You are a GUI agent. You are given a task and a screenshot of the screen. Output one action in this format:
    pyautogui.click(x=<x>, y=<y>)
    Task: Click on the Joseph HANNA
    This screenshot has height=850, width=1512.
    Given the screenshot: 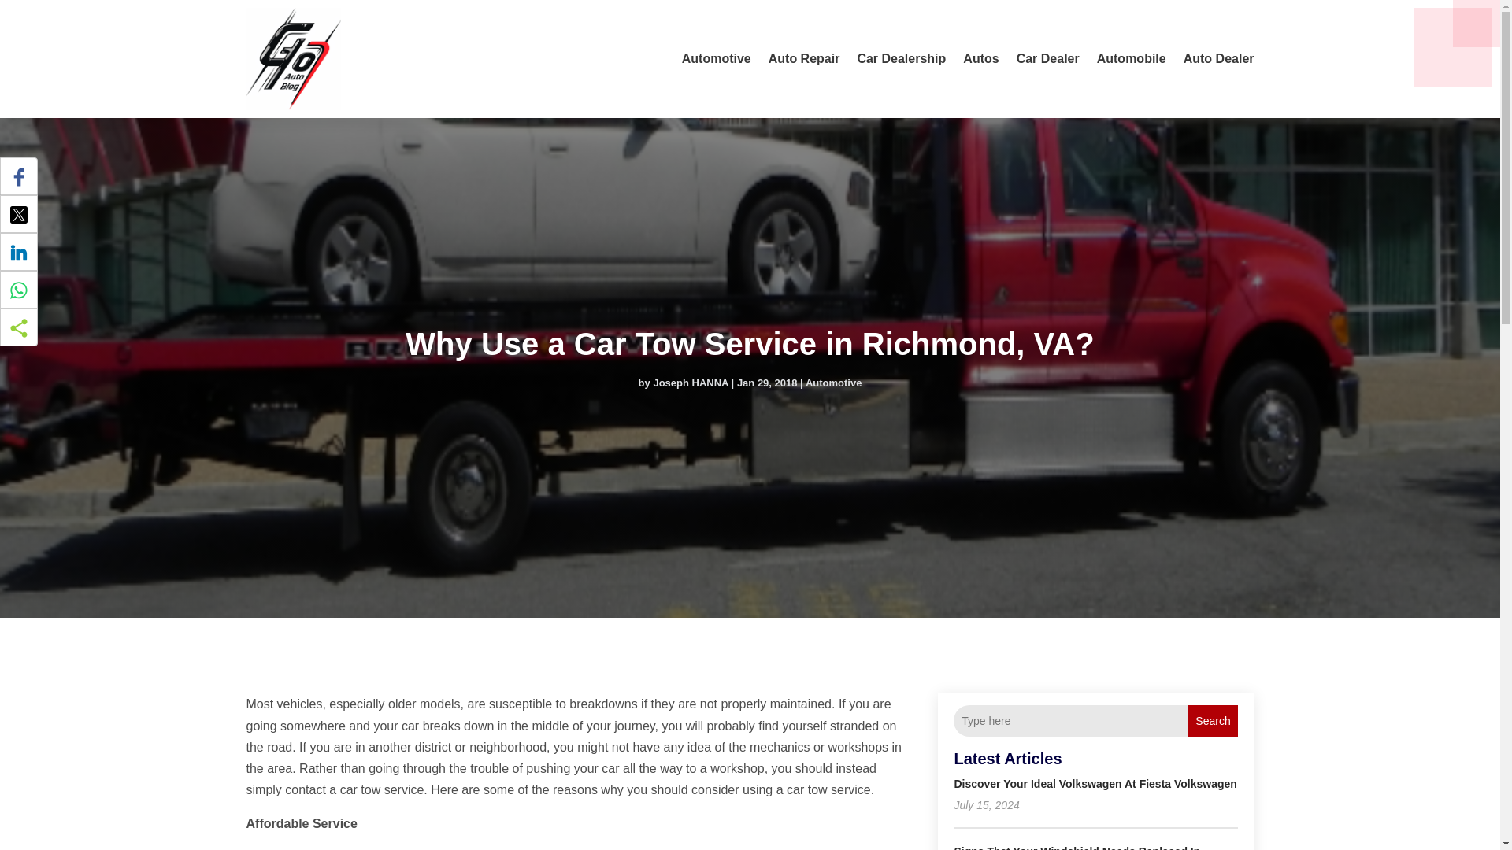 What is the action you would take?
    pyautogui.click(x=691, y=382)
    